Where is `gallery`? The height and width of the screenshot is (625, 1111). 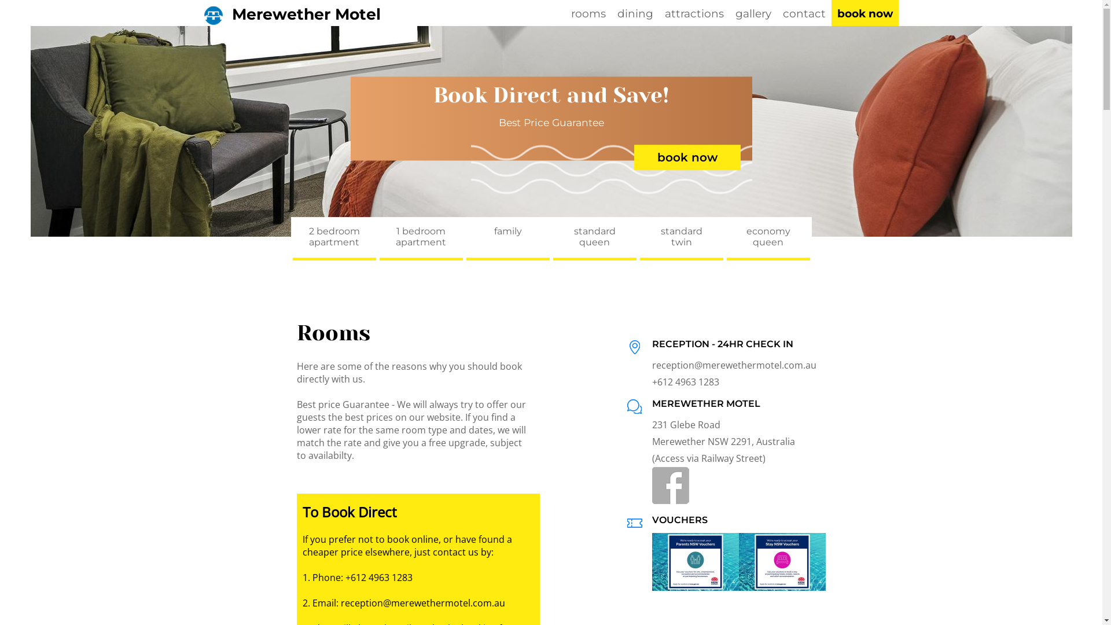
gallery is located at coordinates (753, 14).